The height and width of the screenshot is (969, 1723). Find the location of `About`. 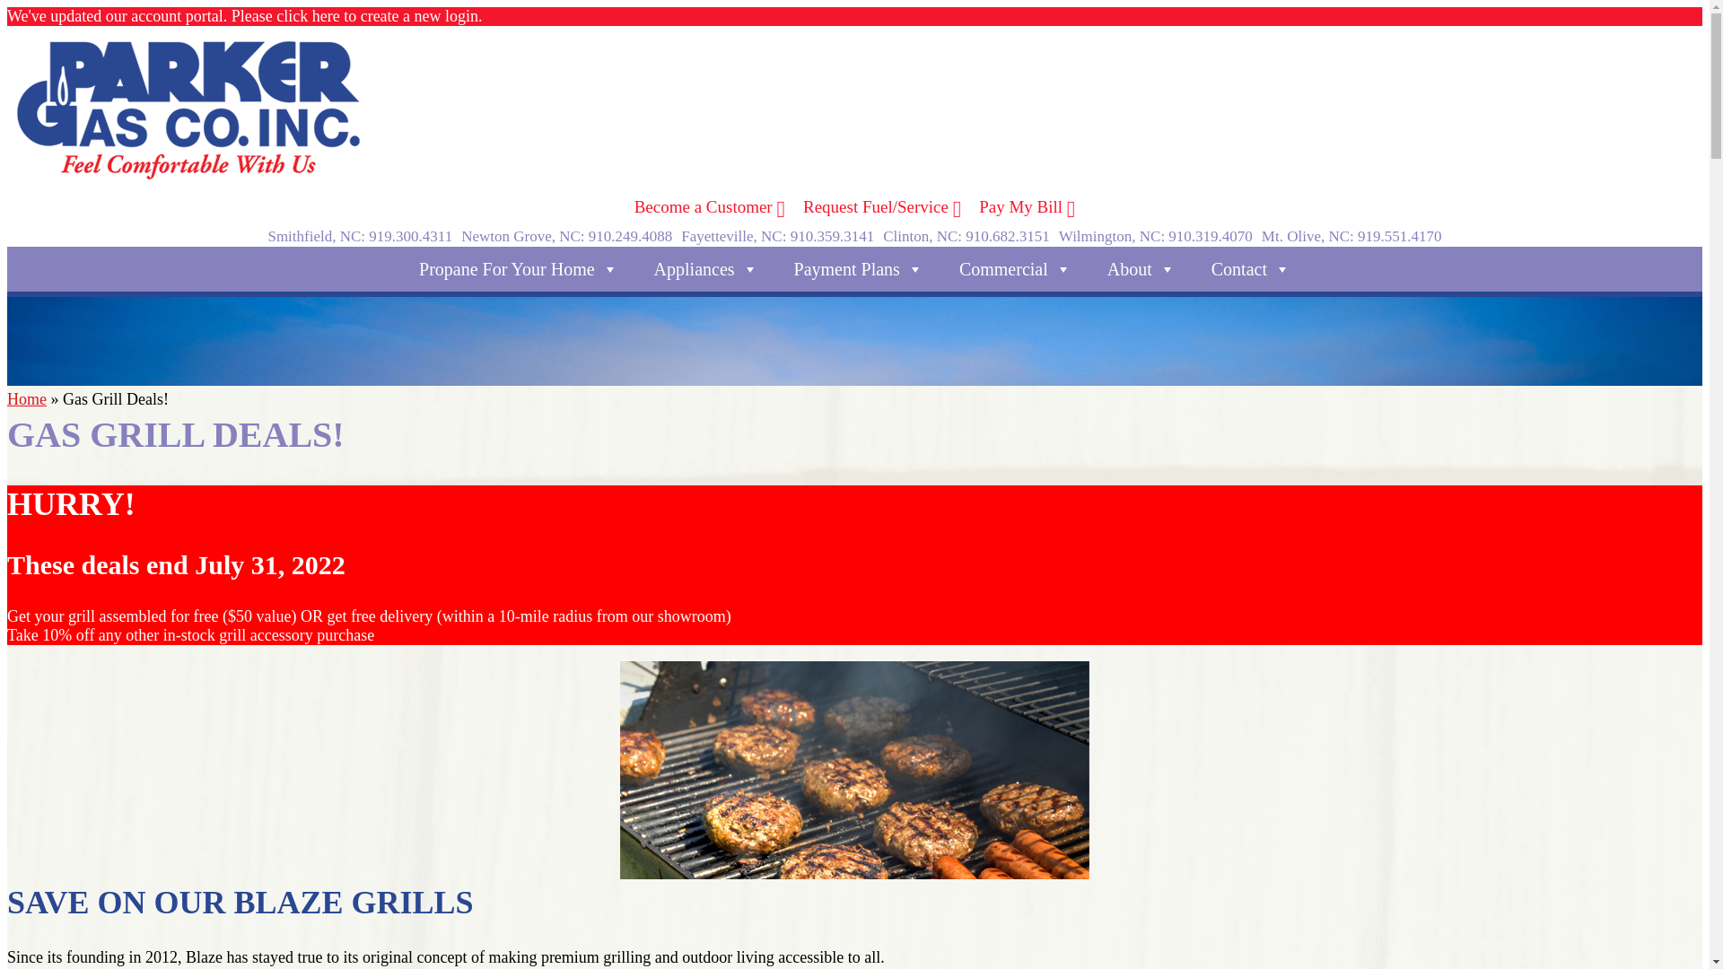

About is located at coordinates (1141, 269).